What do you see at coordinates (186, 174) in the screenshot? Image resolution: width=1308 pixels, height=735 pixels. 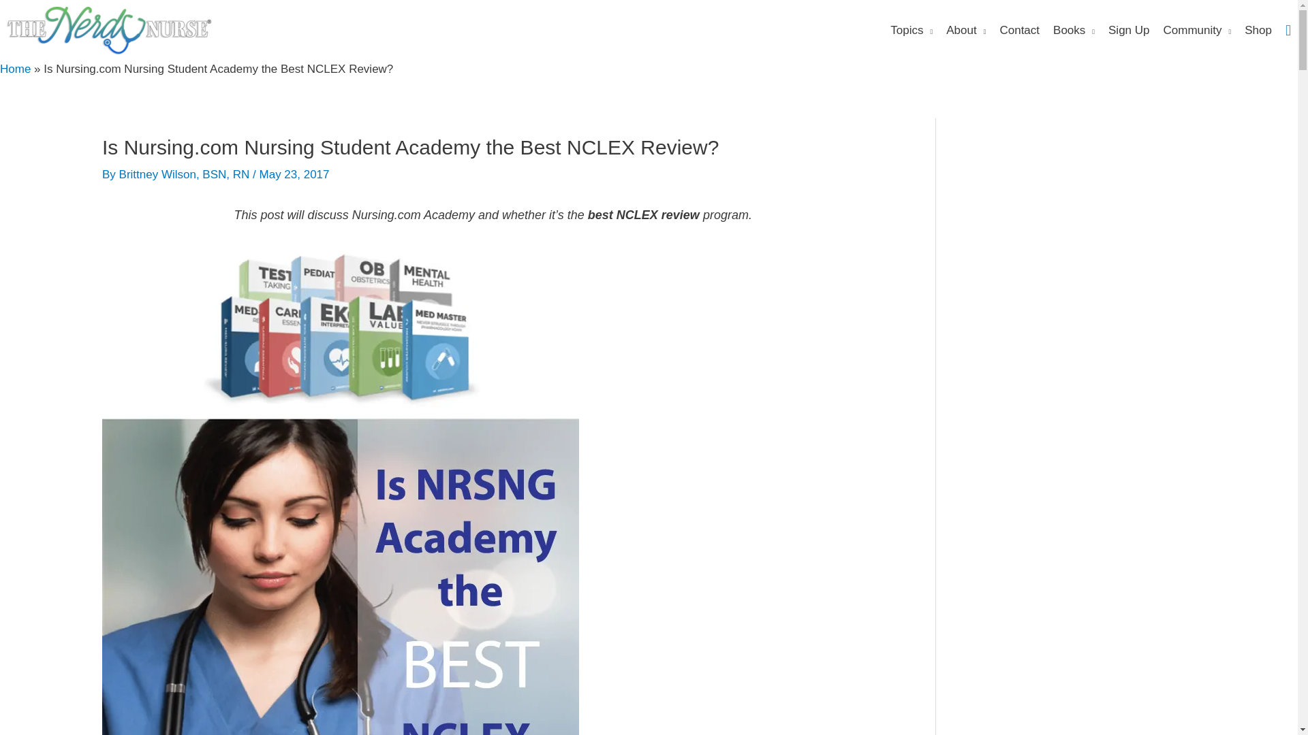 I see `View all posts by Brittney Wilson, BSN, RN` at bounding box center [186, 174].